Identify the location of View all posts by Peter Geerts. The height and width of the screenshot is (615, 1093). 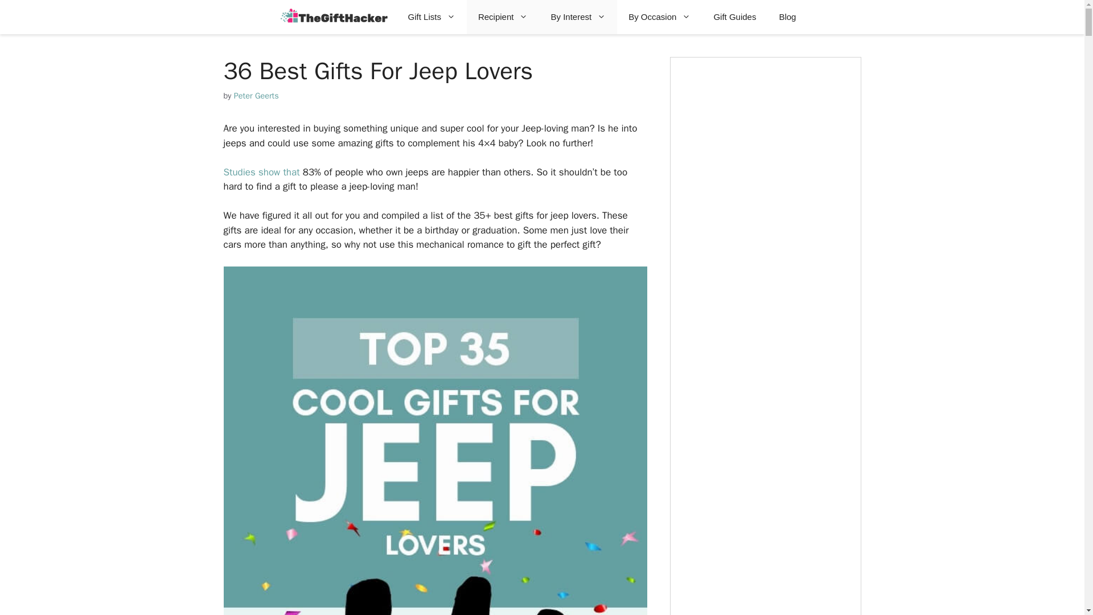
(256, 96).